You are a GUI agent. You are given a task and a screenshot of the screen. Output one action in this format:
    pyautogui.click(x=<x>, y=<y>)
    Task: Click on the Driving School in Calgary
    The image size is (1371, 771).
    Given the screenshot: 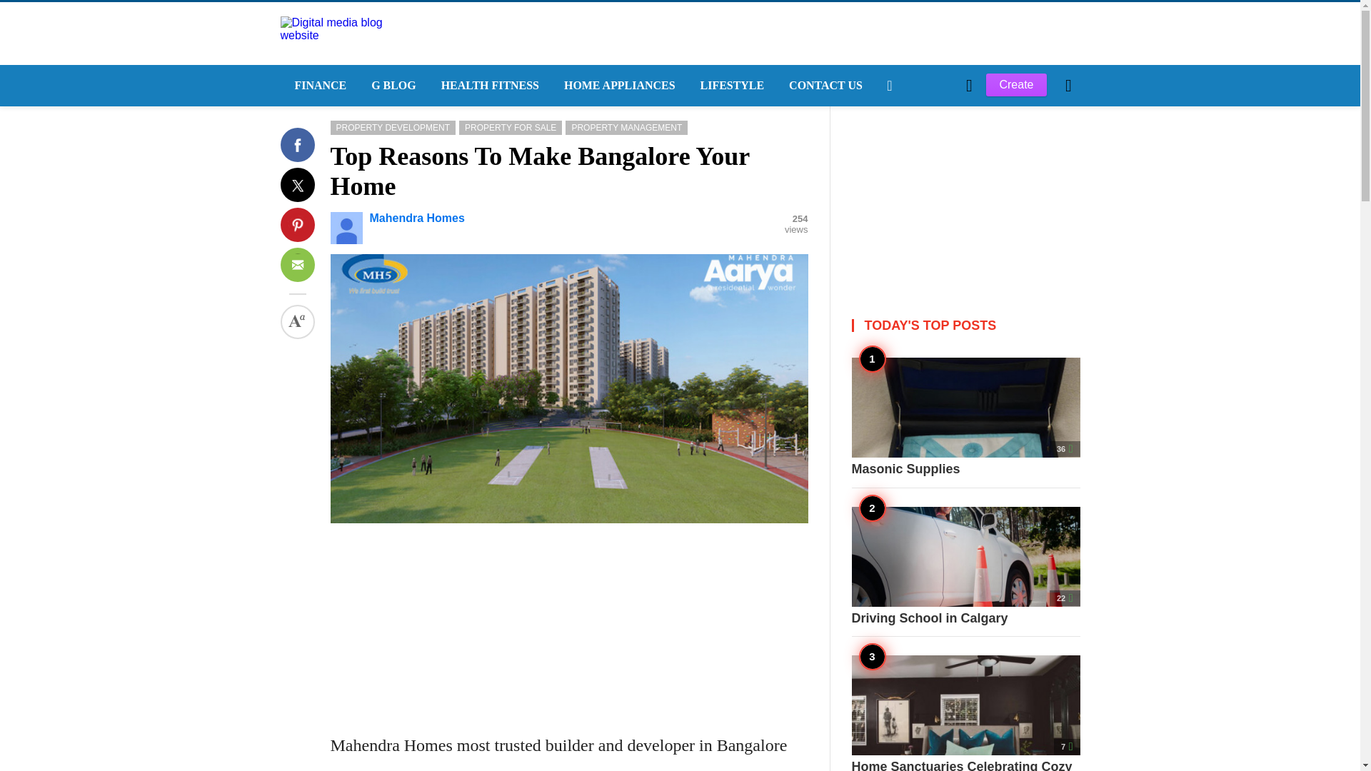 What is the action you would take?
    pyautogui.click(x=965, y=567)
    